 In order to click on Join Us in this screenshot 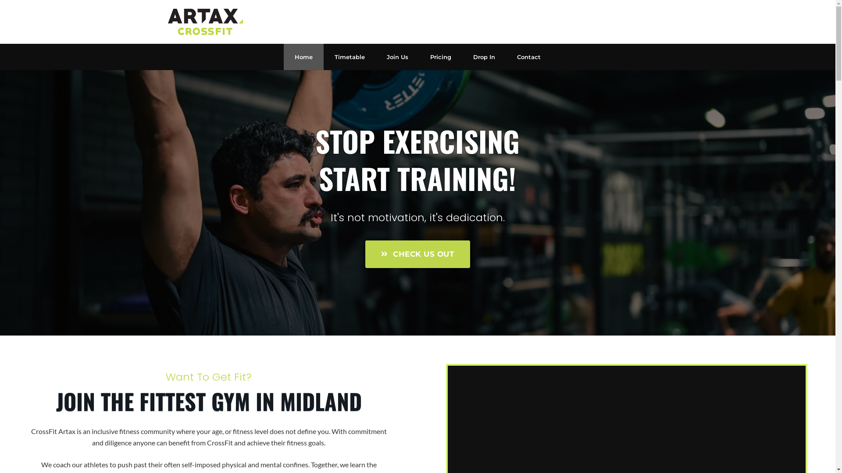, I will do `click(397, 57)`.